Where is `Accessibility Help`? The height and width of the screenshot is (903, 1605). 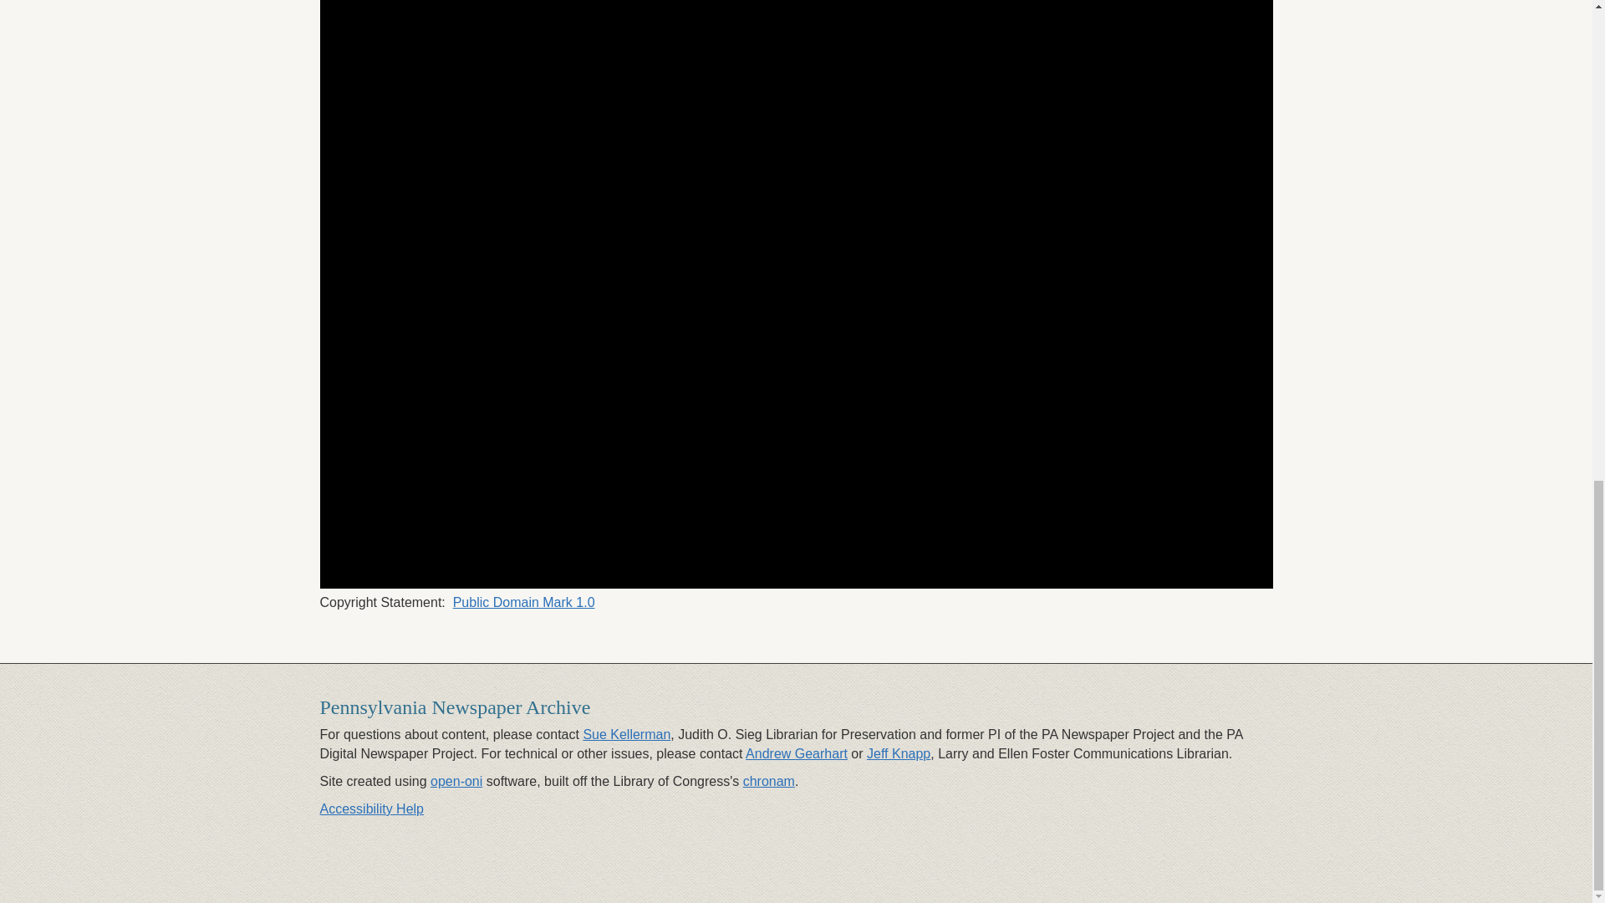 Accessibility Help is located at coordinates (371, 809).